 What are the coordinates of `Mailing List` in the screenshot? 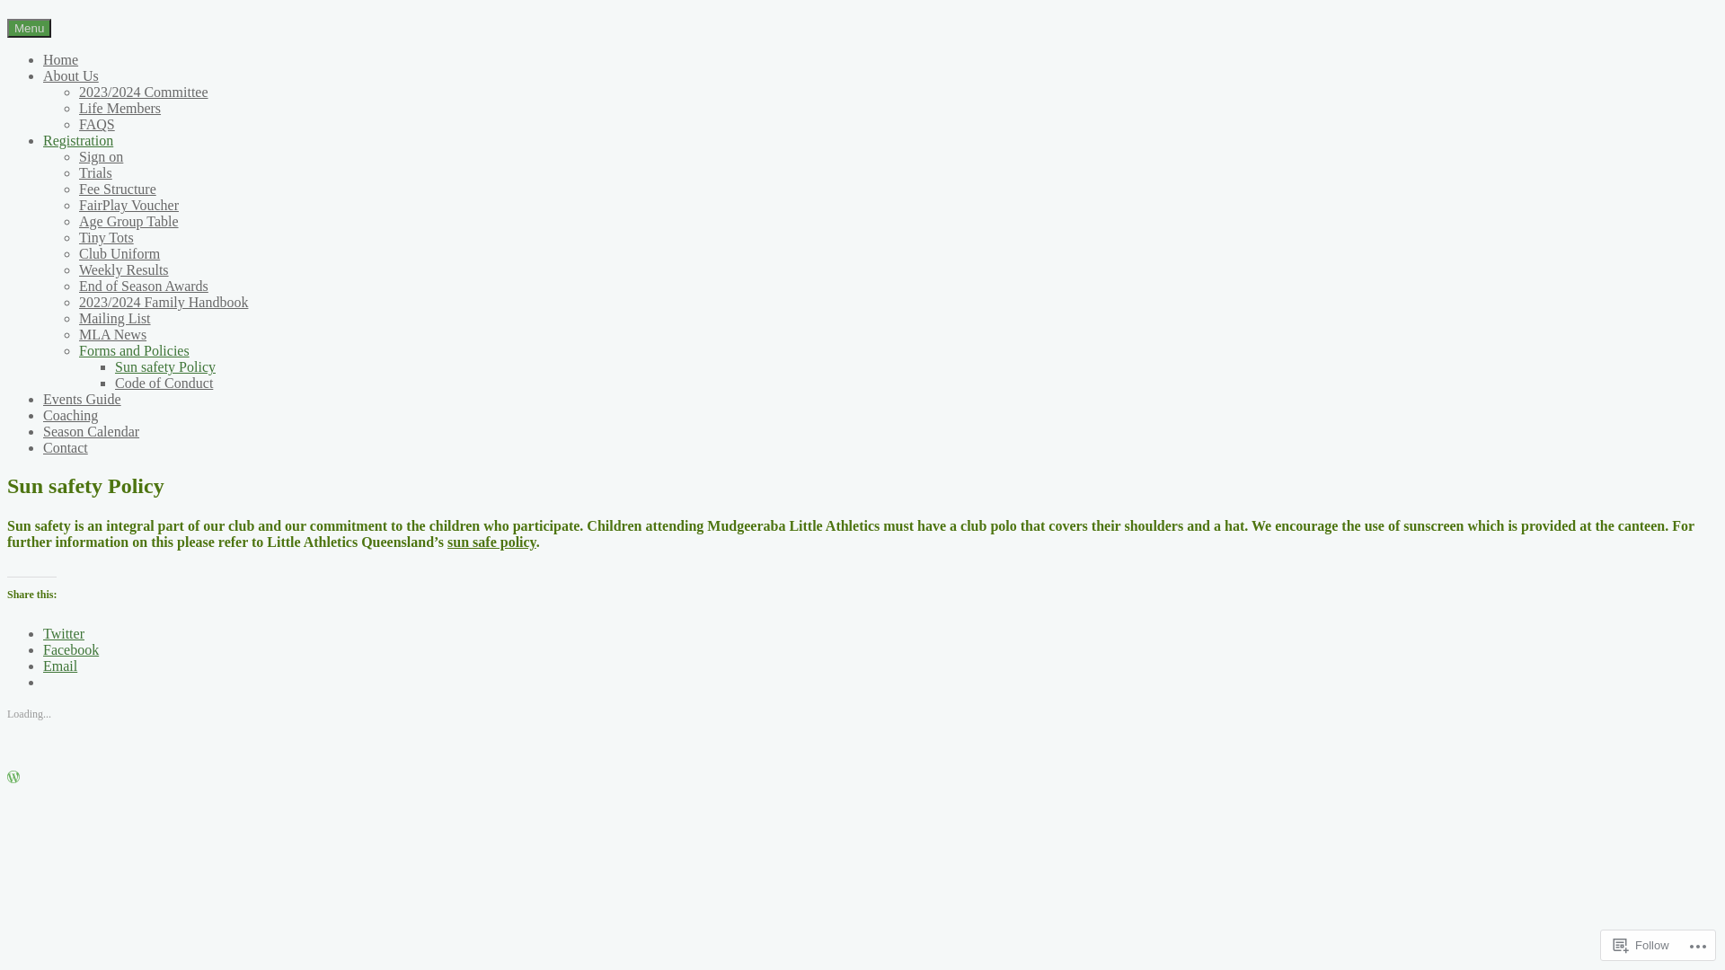 It's located at (115, 318).